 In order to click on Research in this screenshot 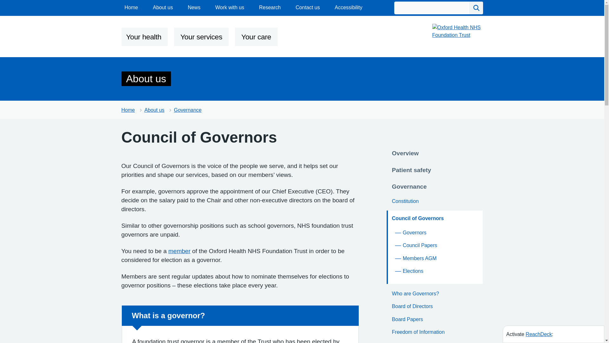, I will do `click(270, 7)`.